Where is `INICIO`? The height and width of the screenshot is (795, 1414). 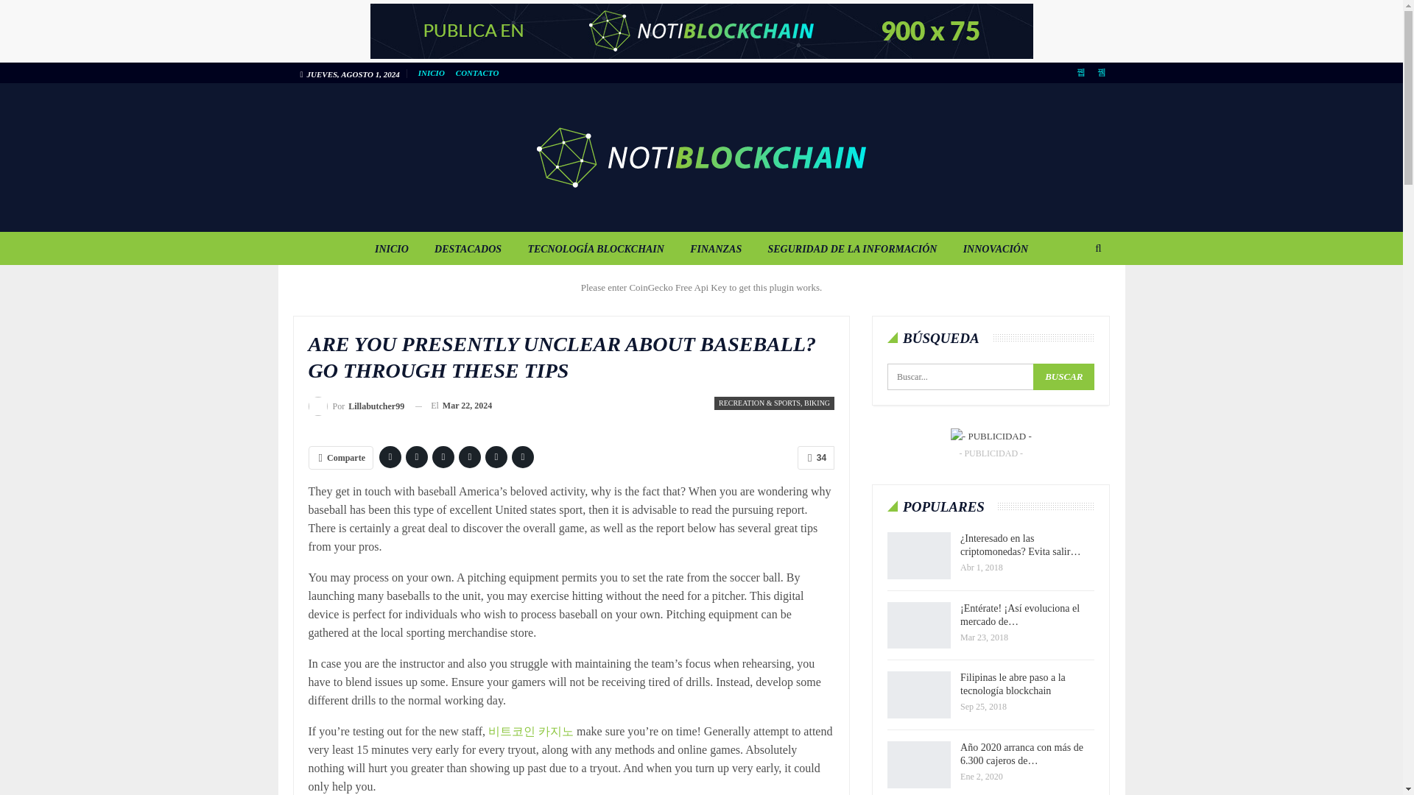
INICIO is located at coordinates (392, 249).